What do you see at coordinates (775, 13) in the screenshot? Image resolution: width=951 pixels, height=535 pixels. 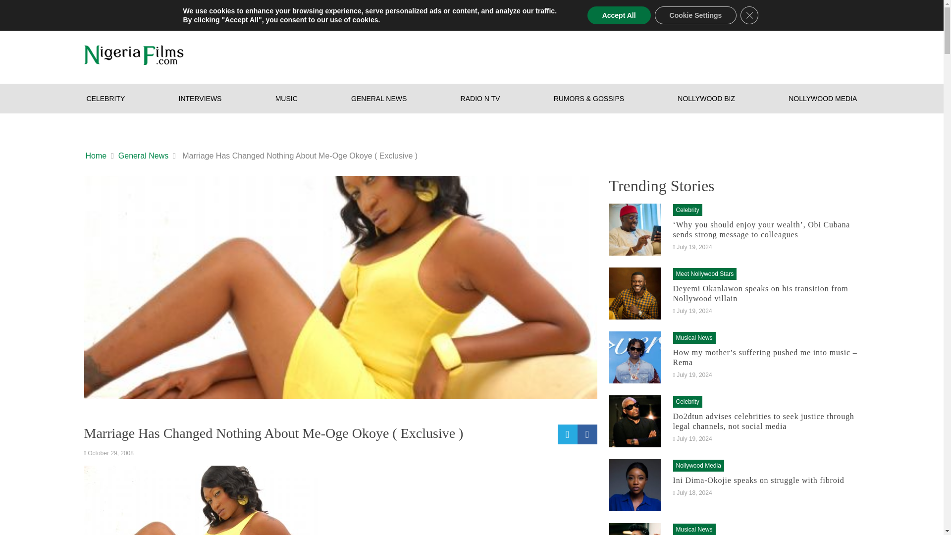 I see `Google plus` at bounding box center [775, 13].